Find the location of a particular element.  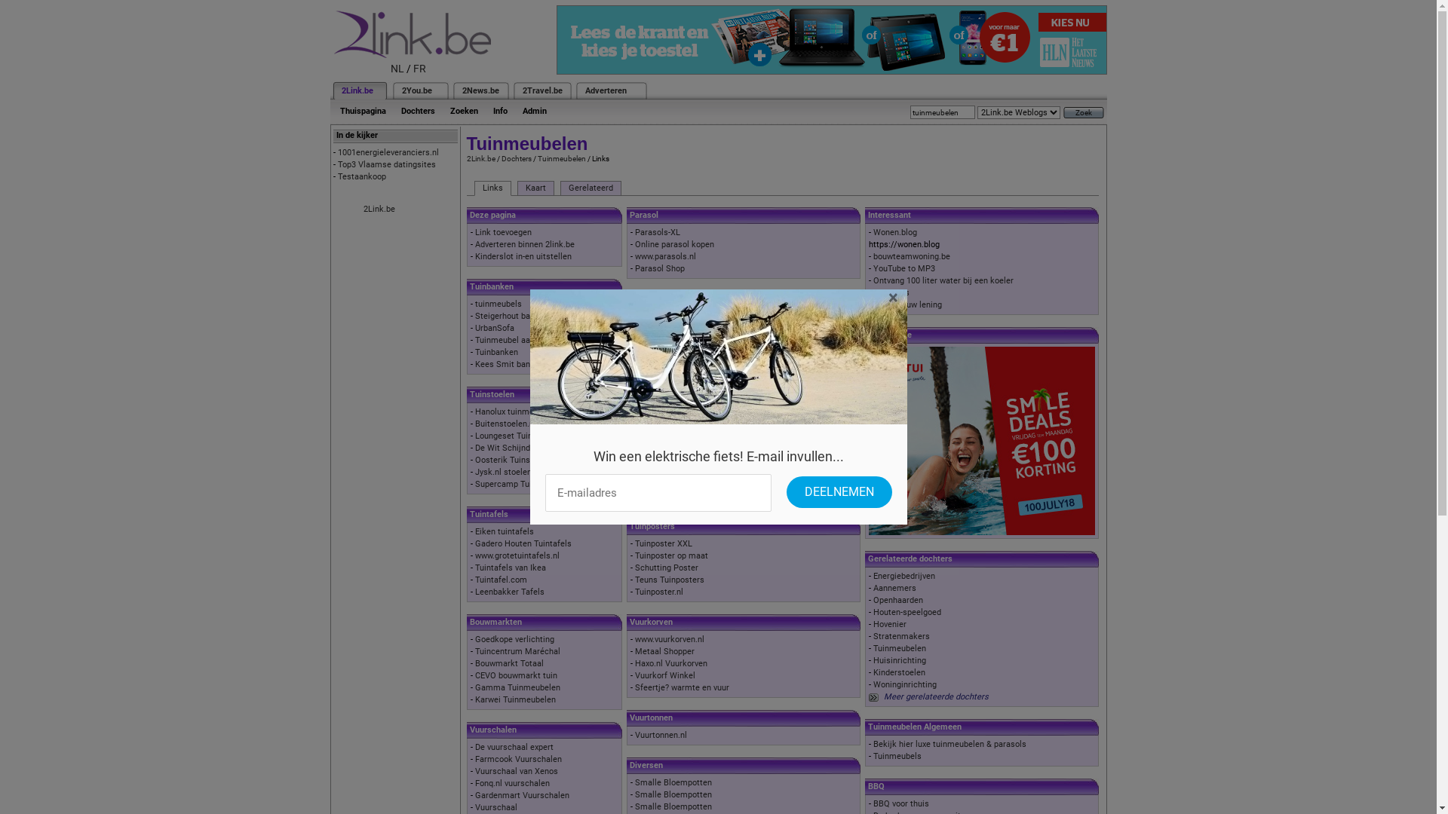

Fonq.nl vuurschalen is located at coordinates (513, 784).